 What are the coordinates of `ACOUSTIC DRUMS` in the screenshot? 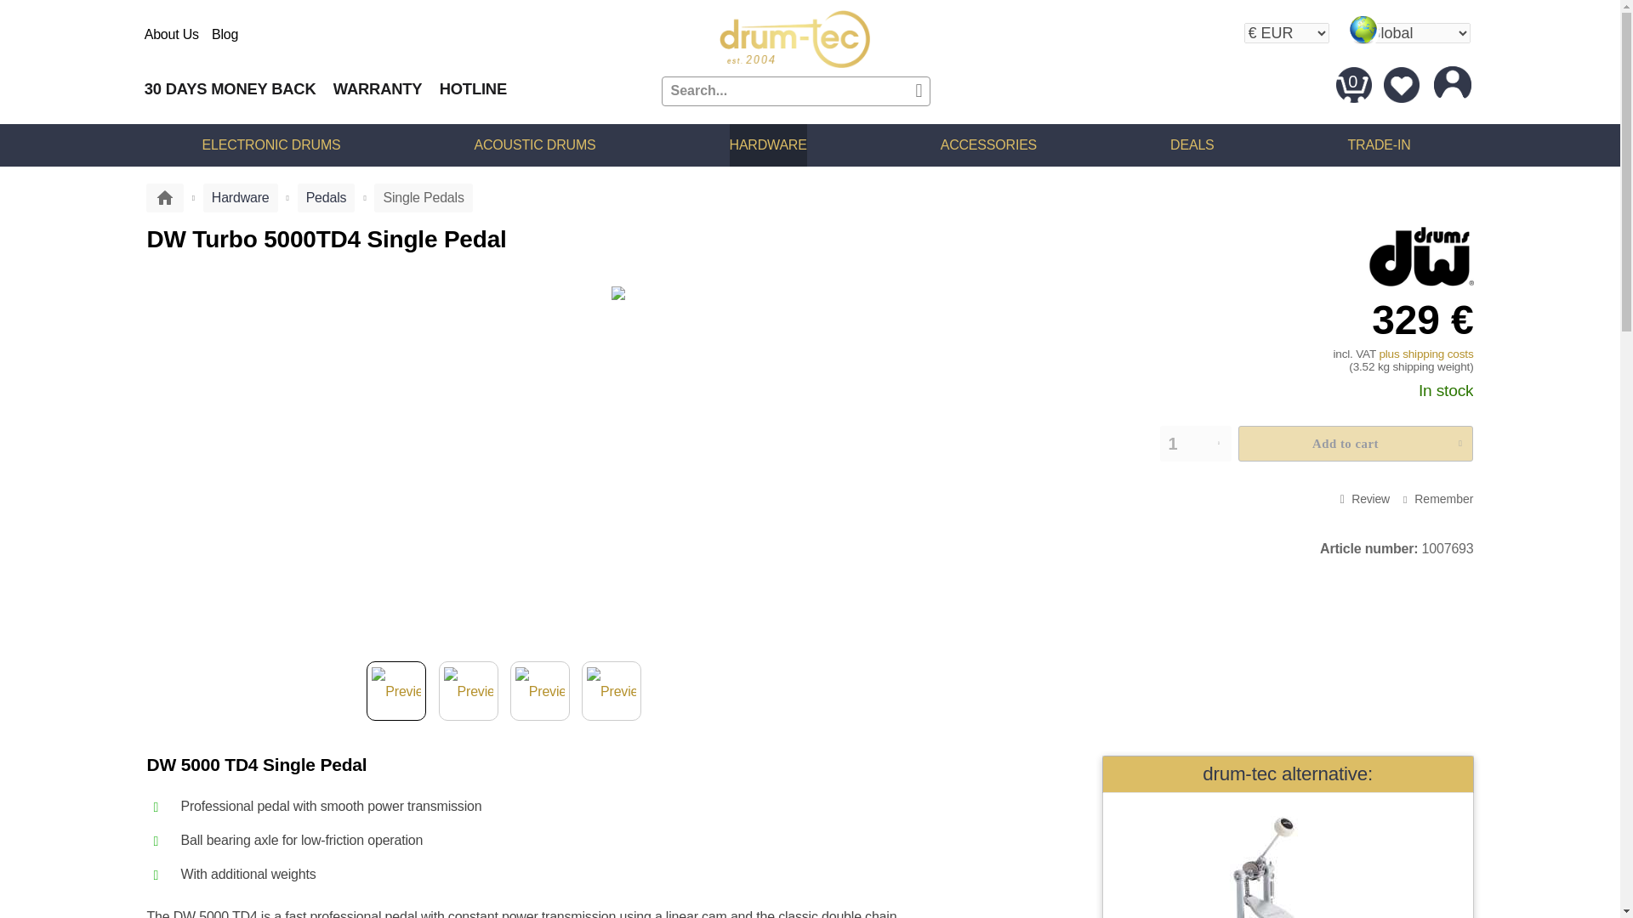 It's located at (535, 144).